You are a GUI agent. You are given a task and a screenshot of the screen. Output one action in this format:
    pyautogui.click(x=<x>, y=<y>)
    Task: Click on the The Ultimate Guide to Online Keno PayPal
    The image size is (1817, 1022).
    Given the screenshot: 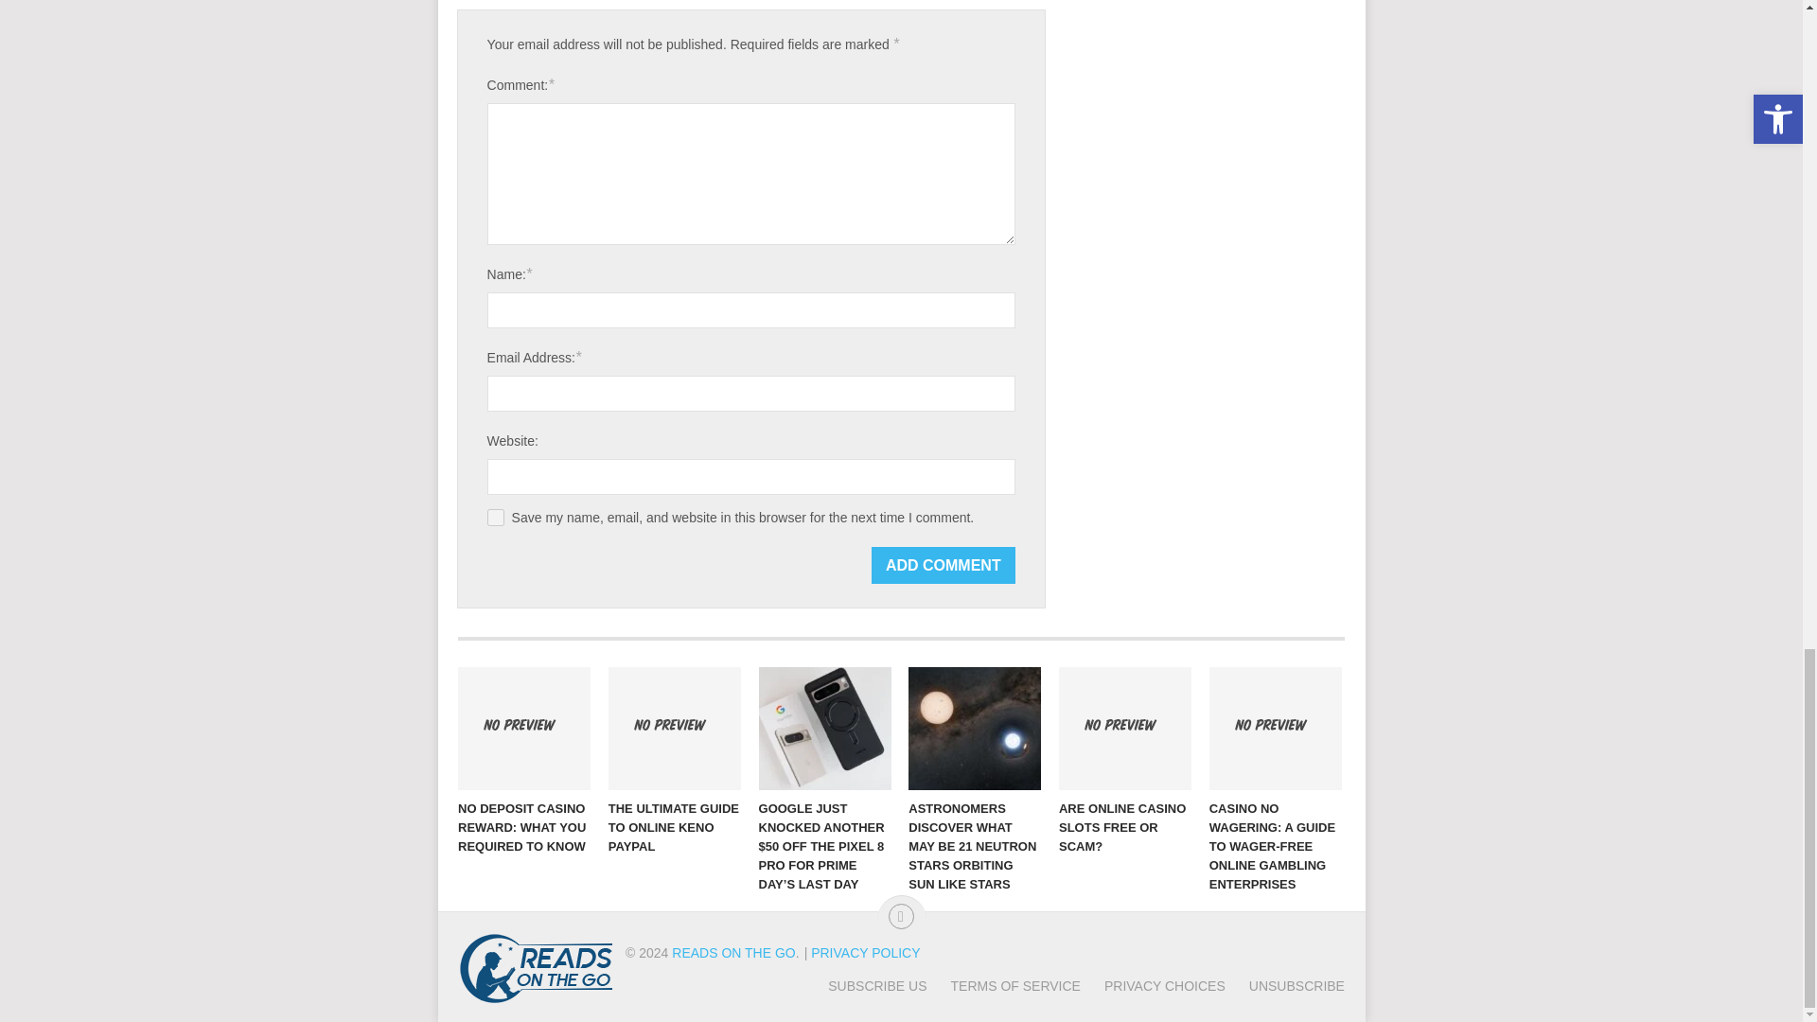 What is the action you would take?
    pyautogui.click(x=675, y=729)
    